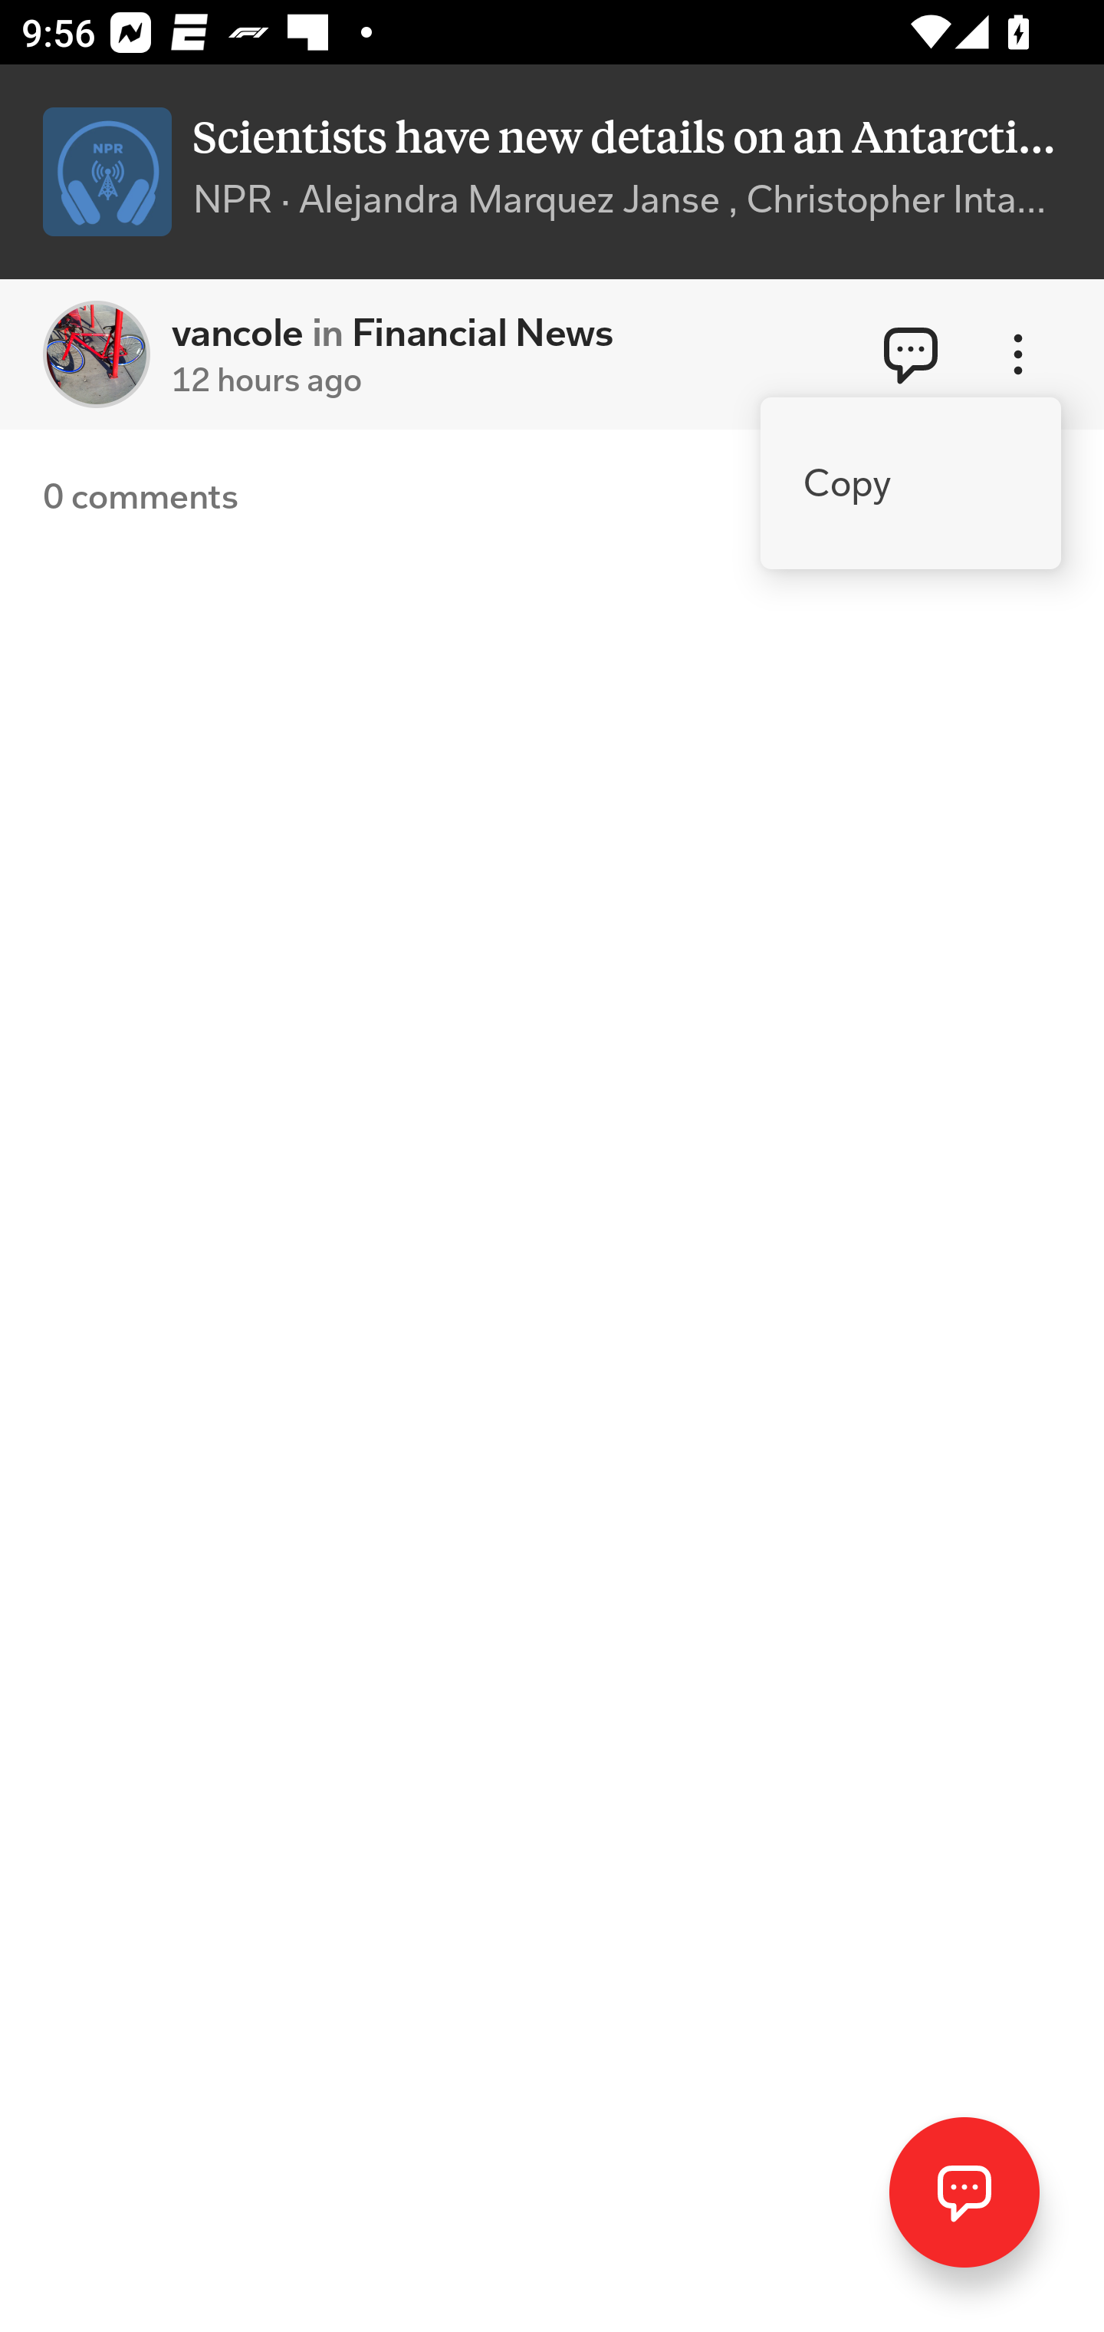  Describe the element at coordinates (911, 483) in the screenshot. I see `Copy` at that location.